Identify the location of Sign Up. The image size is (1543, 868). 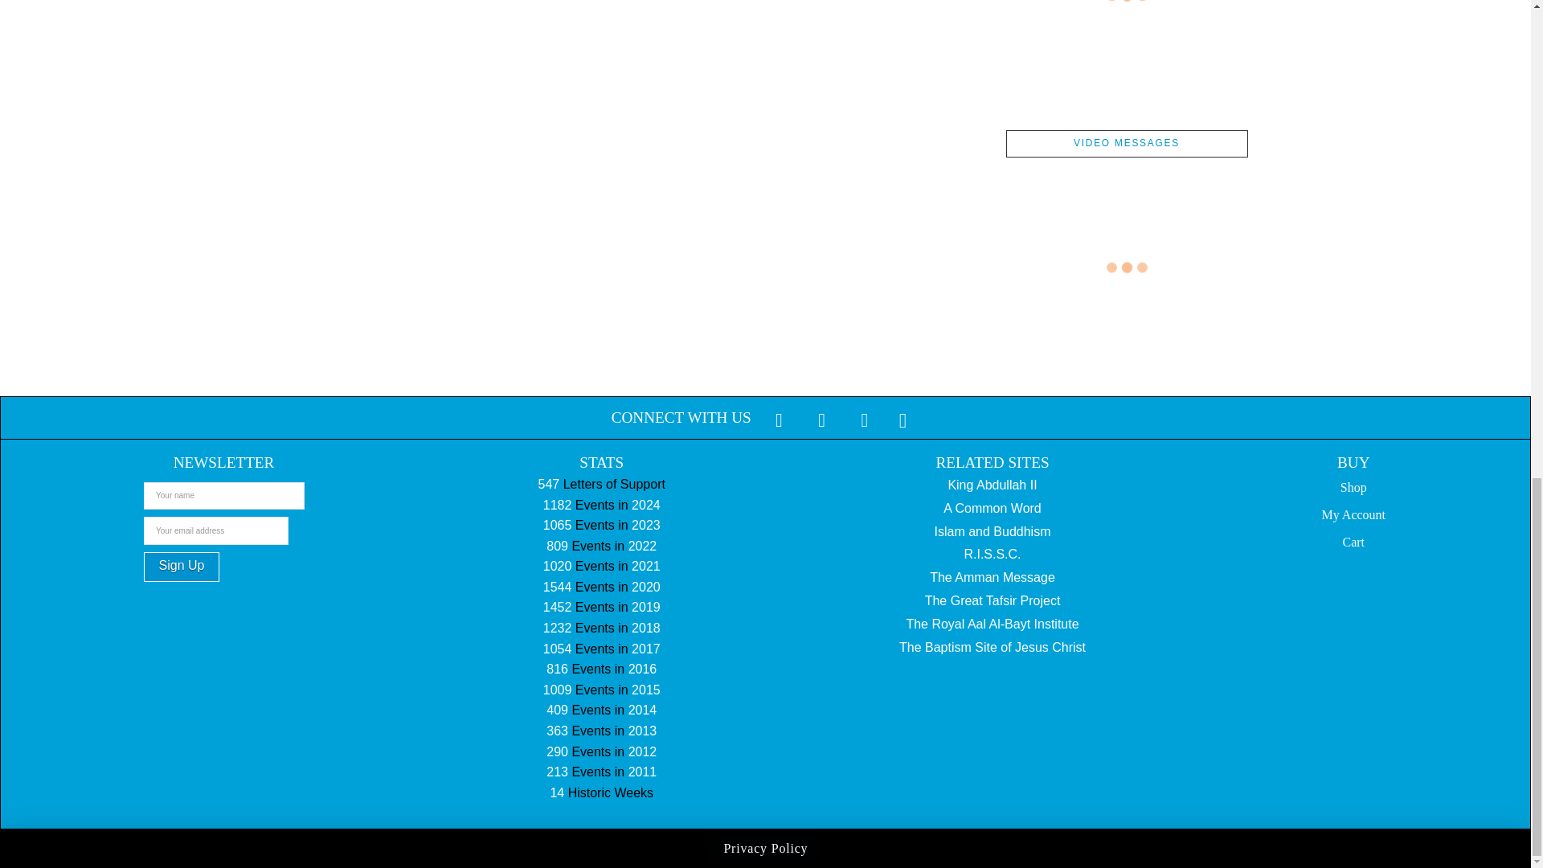
(182, 566).